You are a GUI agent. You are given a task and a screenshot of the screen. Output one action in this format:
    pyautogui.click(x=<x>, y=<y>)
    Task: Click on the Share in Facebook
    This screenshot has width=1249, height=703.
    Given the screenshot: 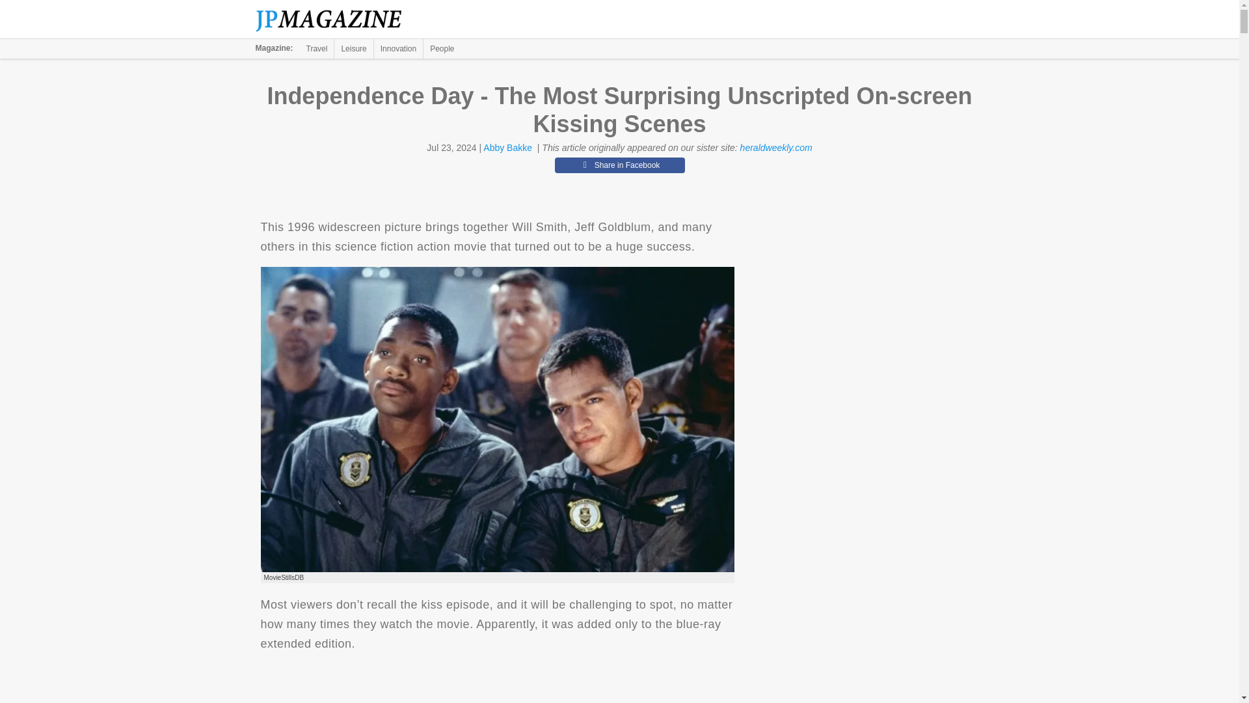 What is the action you would take?
    pyautogui.click(x=619, y=165)
    